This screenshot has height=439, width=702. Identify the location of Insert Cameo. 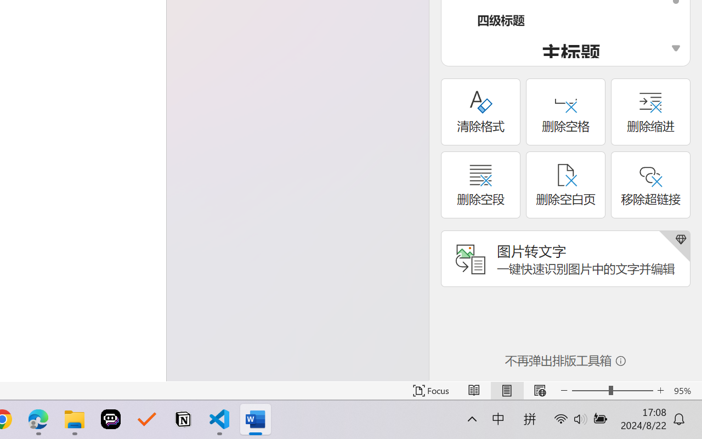
(30, 59).